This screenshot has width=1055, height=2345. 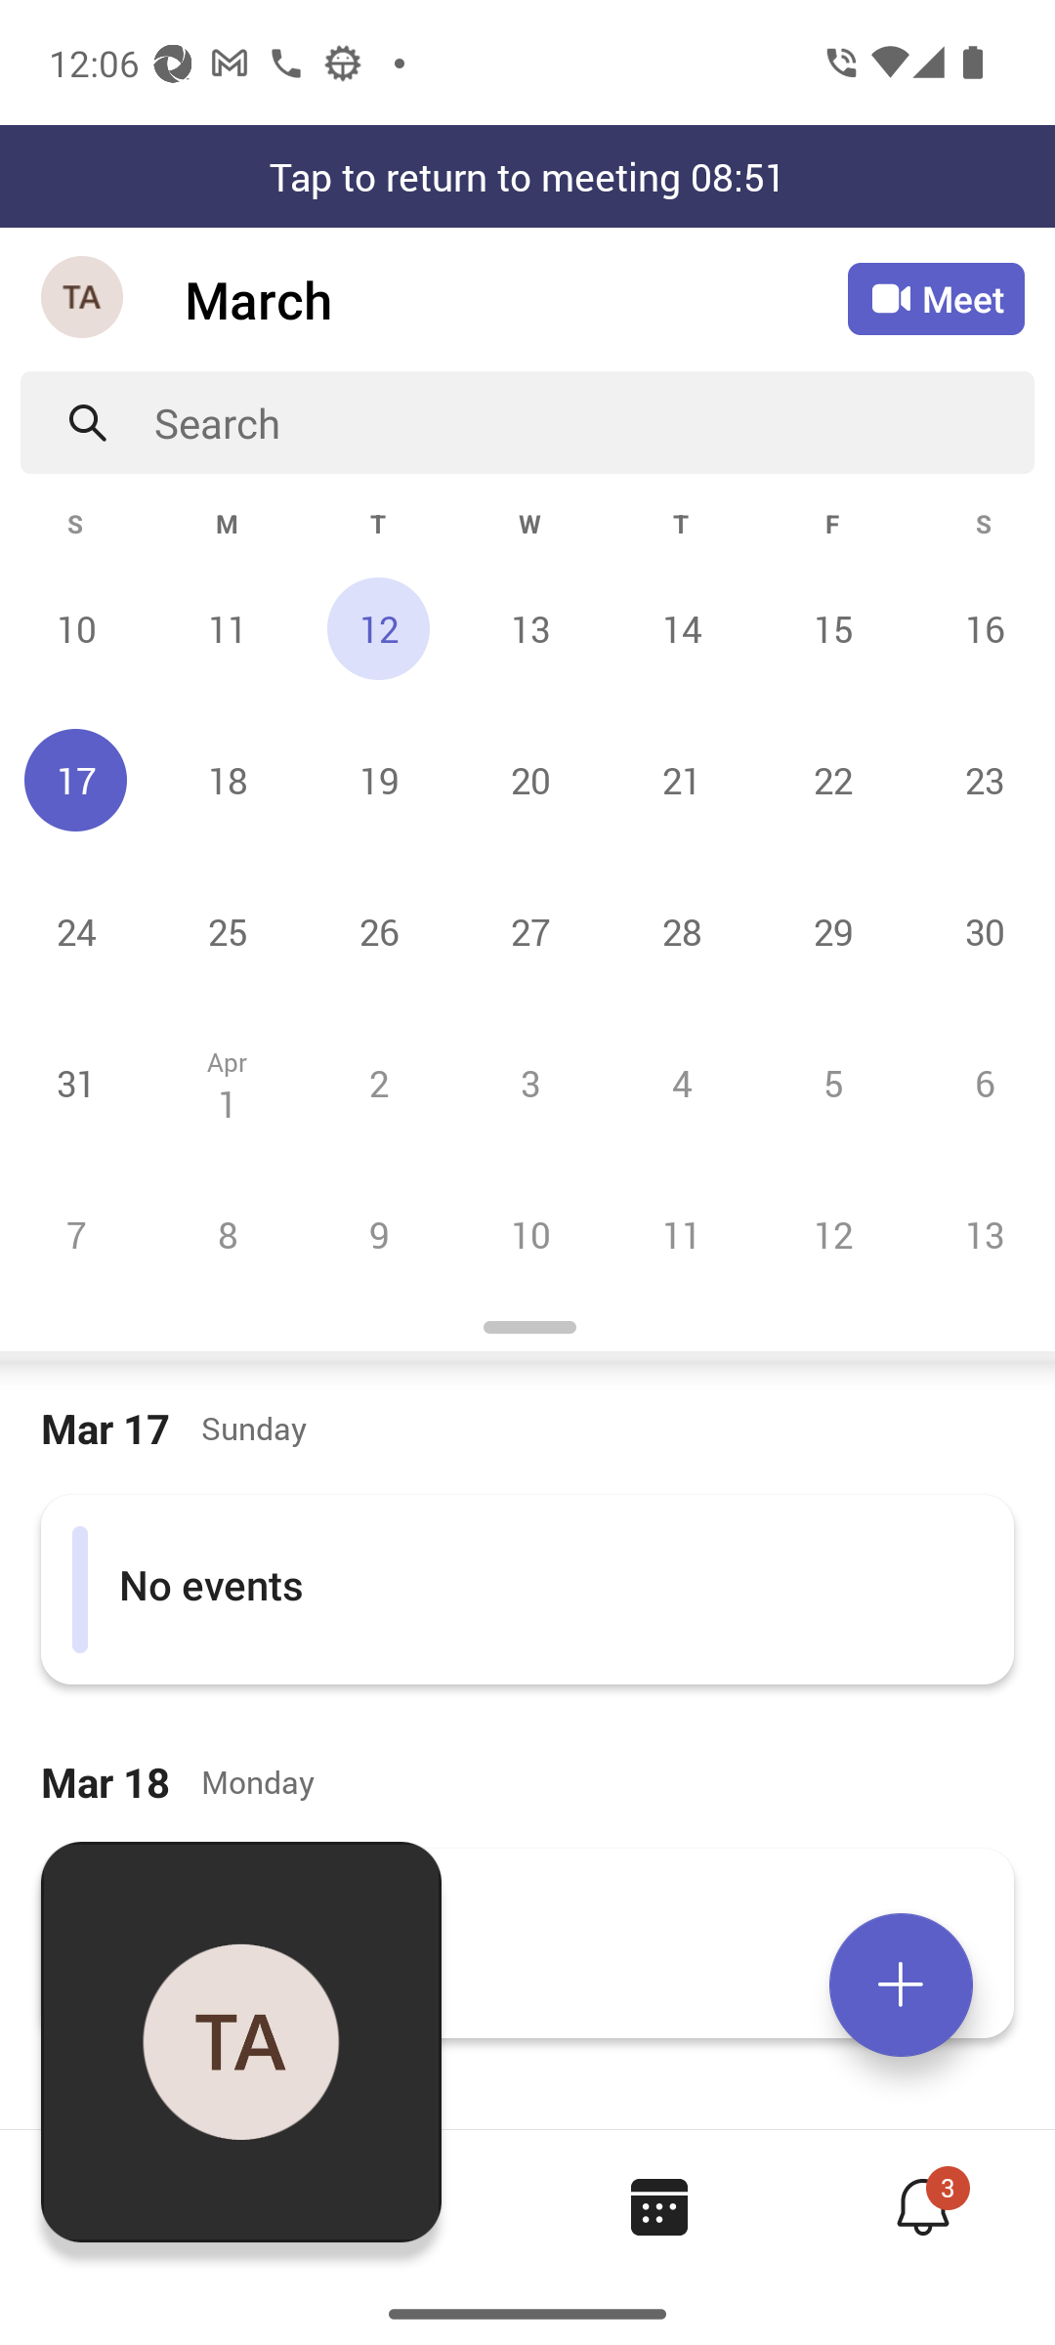 What do you see at coordinates (84, 299) in the screenshot?
I see `Navigation` at bounding box center [84, 299].